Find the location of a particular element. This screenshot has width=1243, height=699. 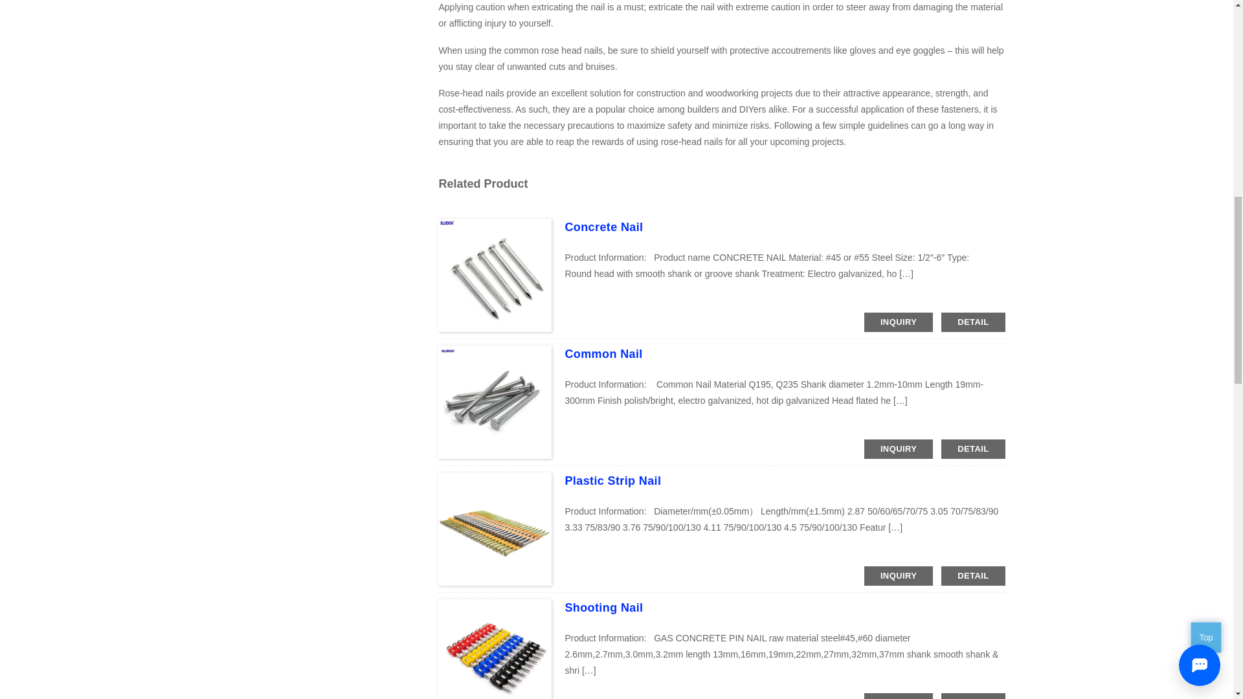

Plastic Strip Nail is located at coordinates (612, 480).